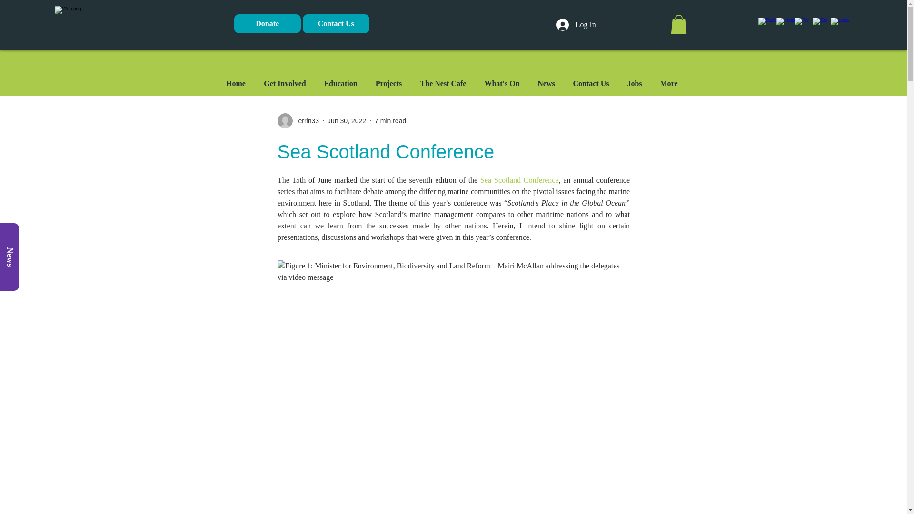  What do you see at coordinates (519, 180) in the screenshot?
I see `Sea Scotland Conference` at bounding box center [519, 180].